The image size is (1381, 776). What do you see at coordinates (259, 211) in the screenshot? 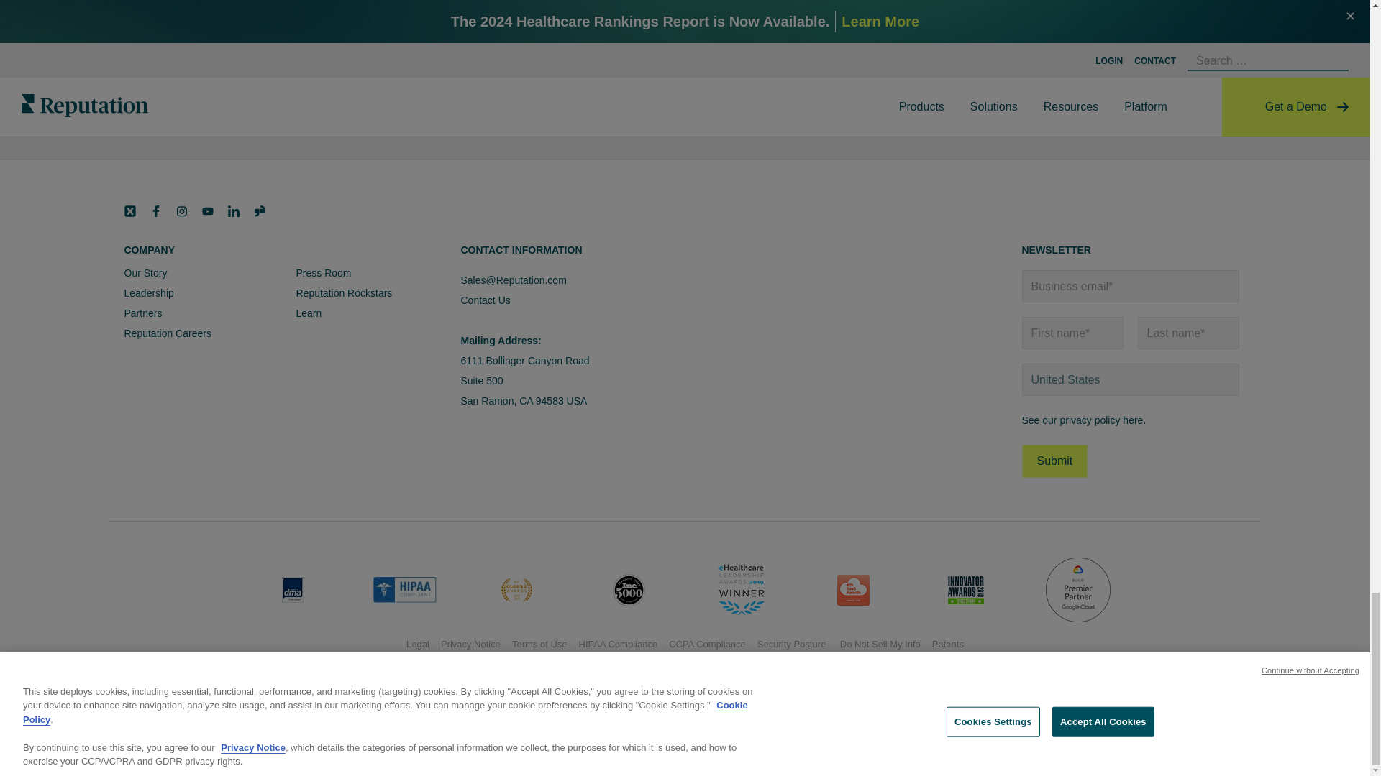
I see `Layer 1` at bounding box center [259, 211].